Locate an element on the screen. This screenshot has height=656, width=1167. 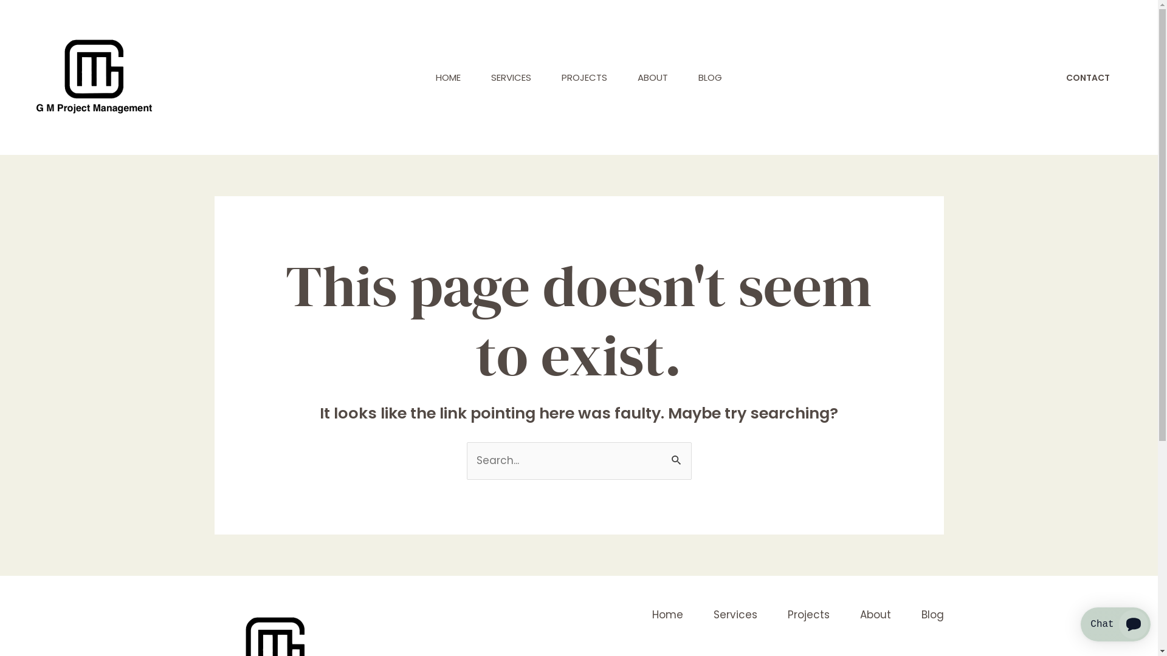
HOME is located at coordinates (449, 78).